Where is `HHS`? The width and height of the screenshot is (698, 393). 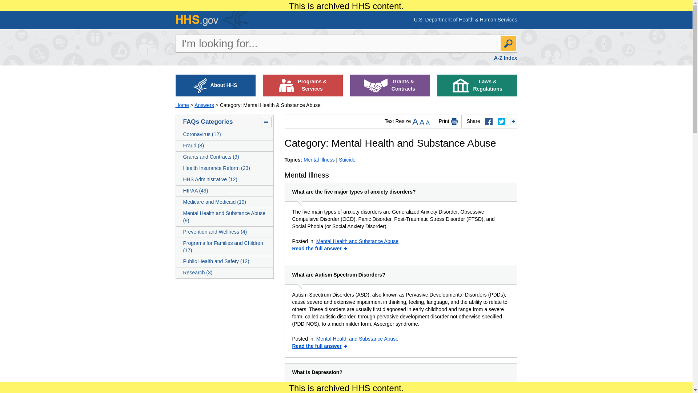 HHS is located at coordinates (212, 20).